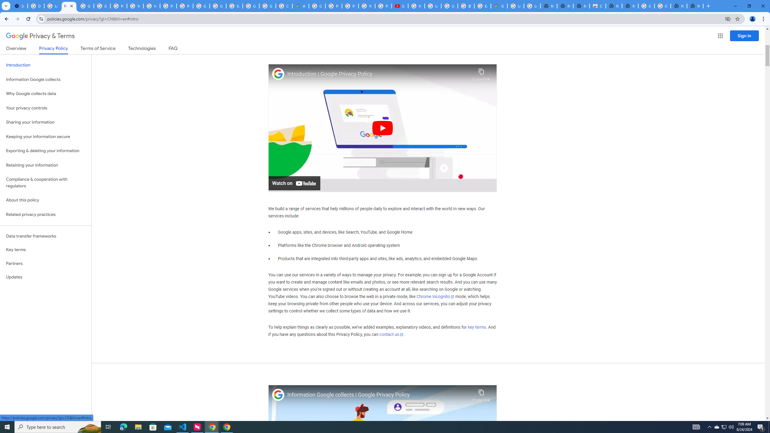  What do you see at coordinates (294, 183) in the screenshot?
I see `Watch on YouTube` at bounding box center [294, 183].